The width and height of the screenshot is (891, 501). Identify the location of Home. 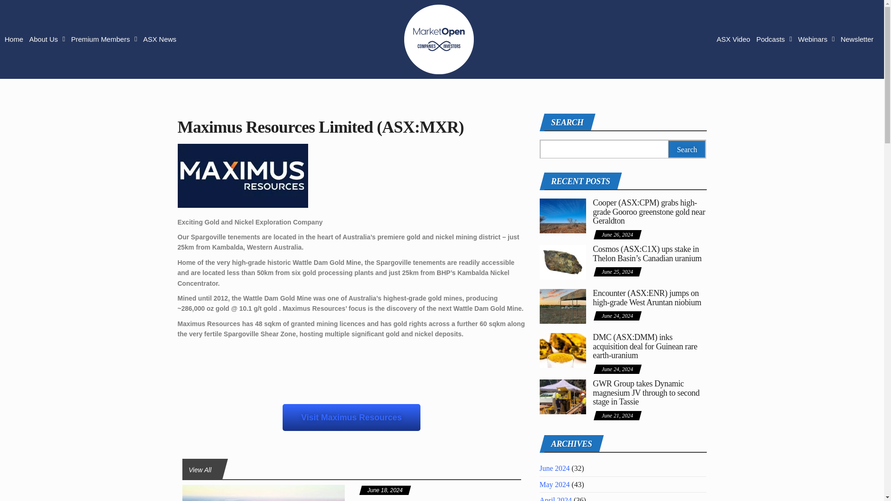
(13, 39).